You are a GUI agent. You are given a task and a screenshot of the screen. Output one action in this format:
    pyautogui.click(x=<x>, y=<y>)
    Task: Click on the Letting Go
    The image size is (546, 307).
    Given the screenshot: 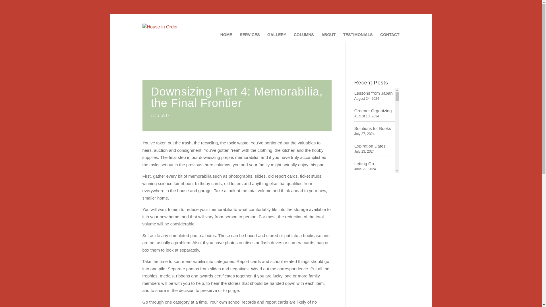 What is the action you would take?
    pyautogui.click(x=375, y=163)
    